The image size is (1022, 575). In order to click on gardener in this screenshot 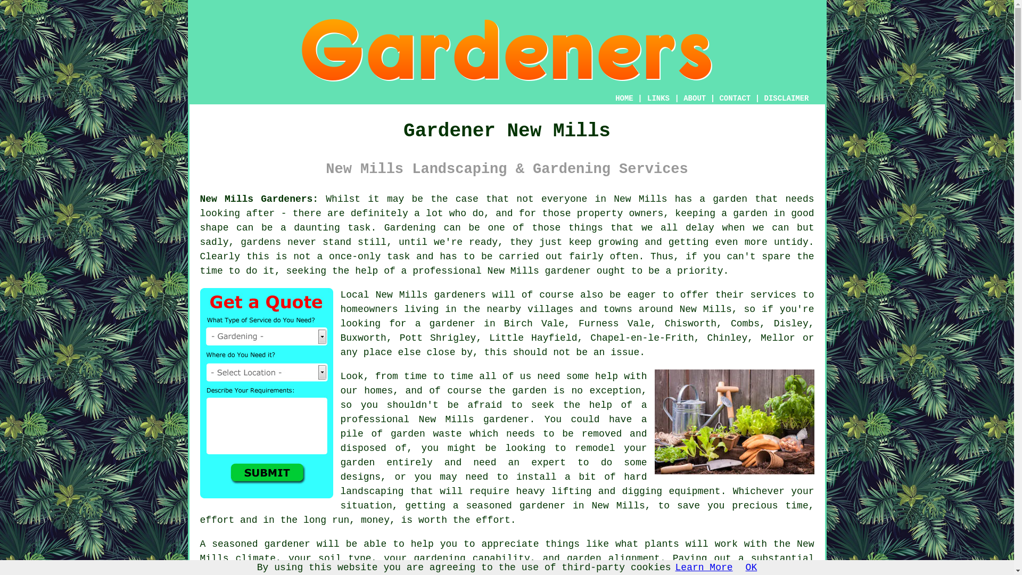, I will do `click(506, 420)`.